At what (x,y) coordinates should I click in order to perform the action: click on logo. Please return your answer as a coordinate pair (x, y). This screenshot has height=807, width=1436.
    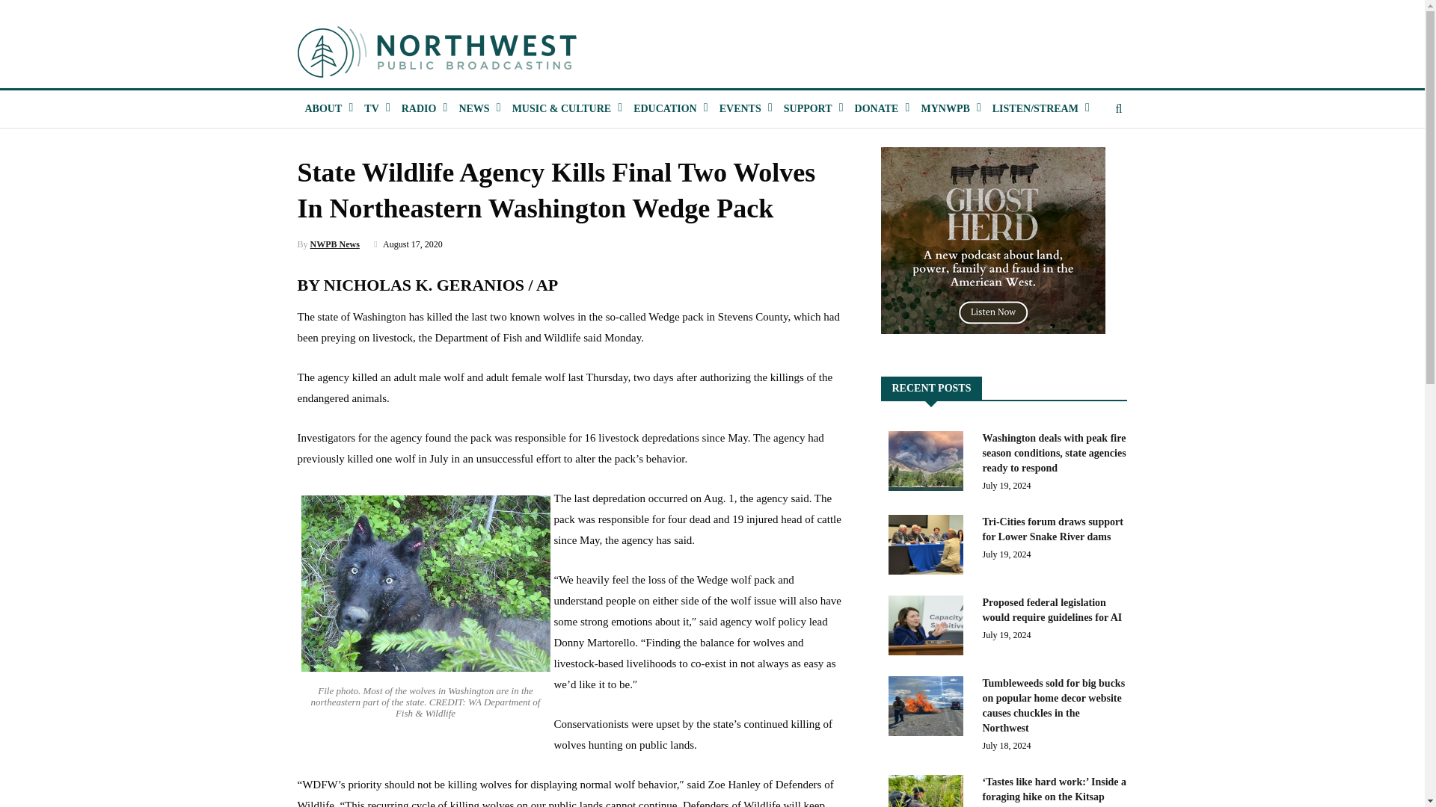
    Looking at the image, I should click on (438, 52).